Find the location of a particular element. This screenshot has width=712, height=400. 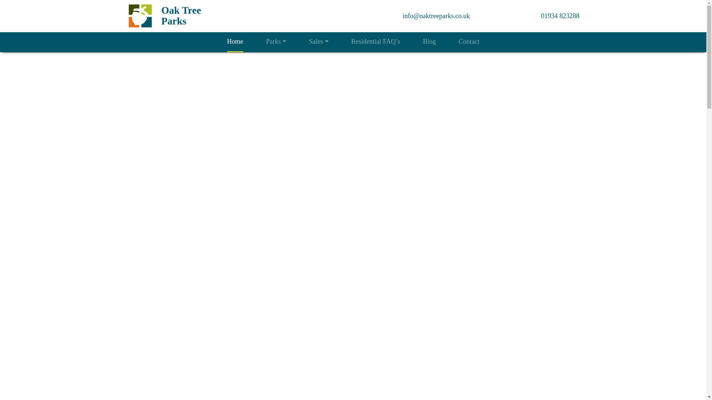

Home is located at coordinates (235, 41).